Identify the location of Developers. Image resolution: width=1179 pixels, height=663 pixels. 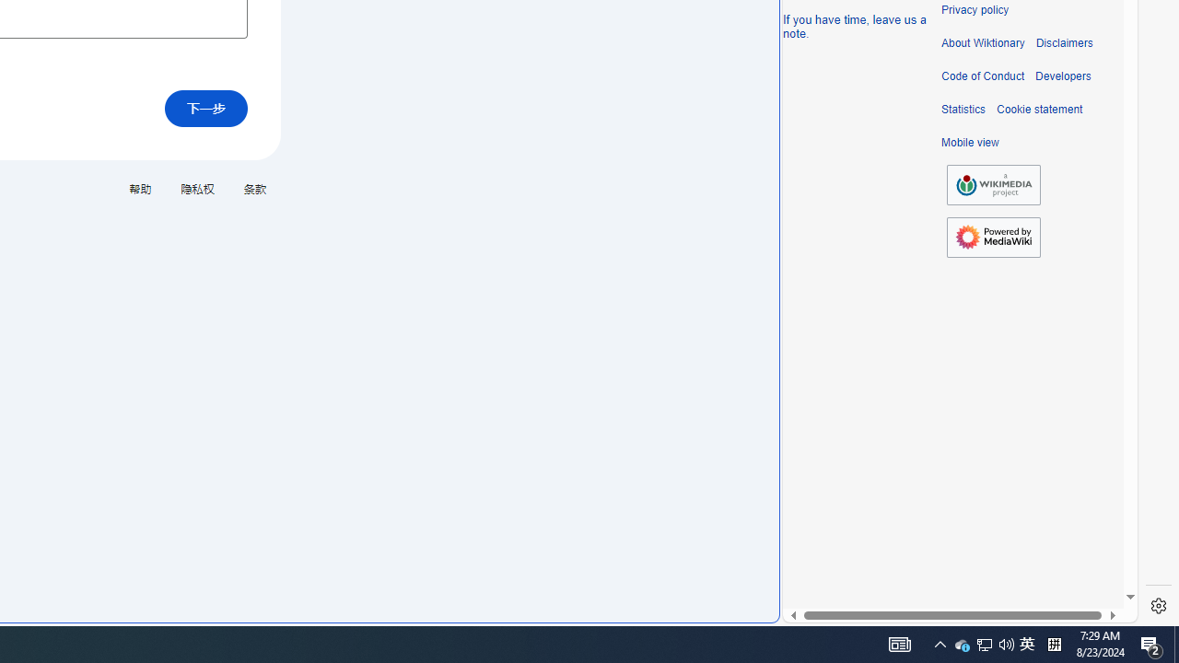
(1063, 76).